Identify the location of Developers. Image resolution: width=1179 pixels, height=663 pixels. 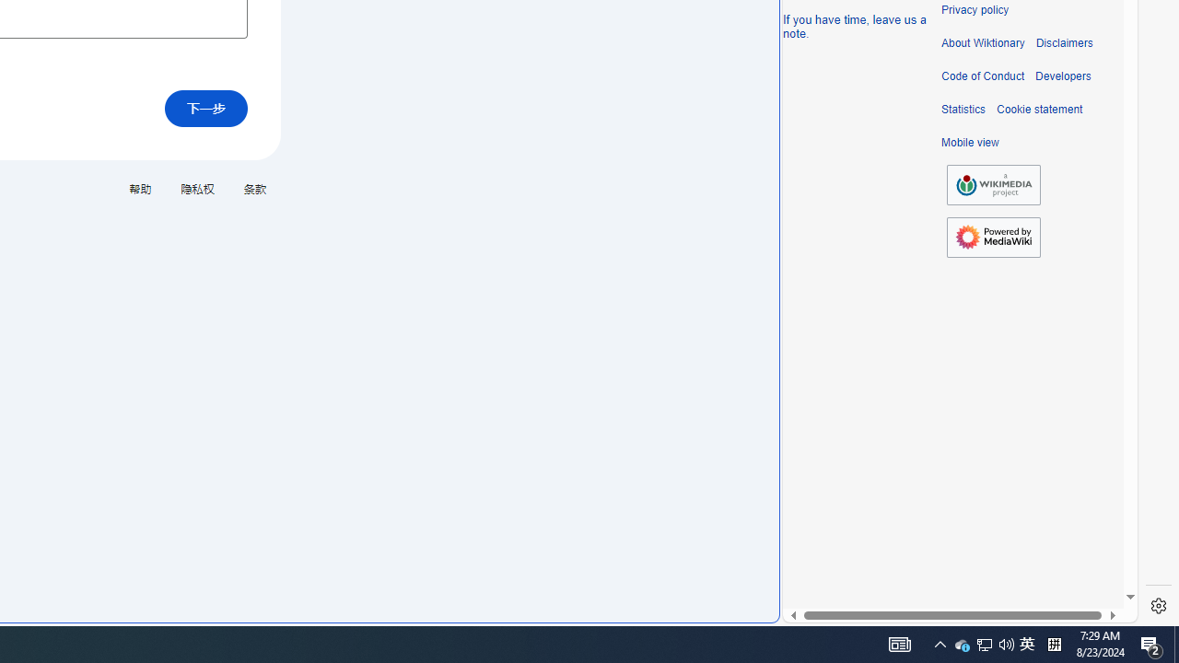
(1063, 76).